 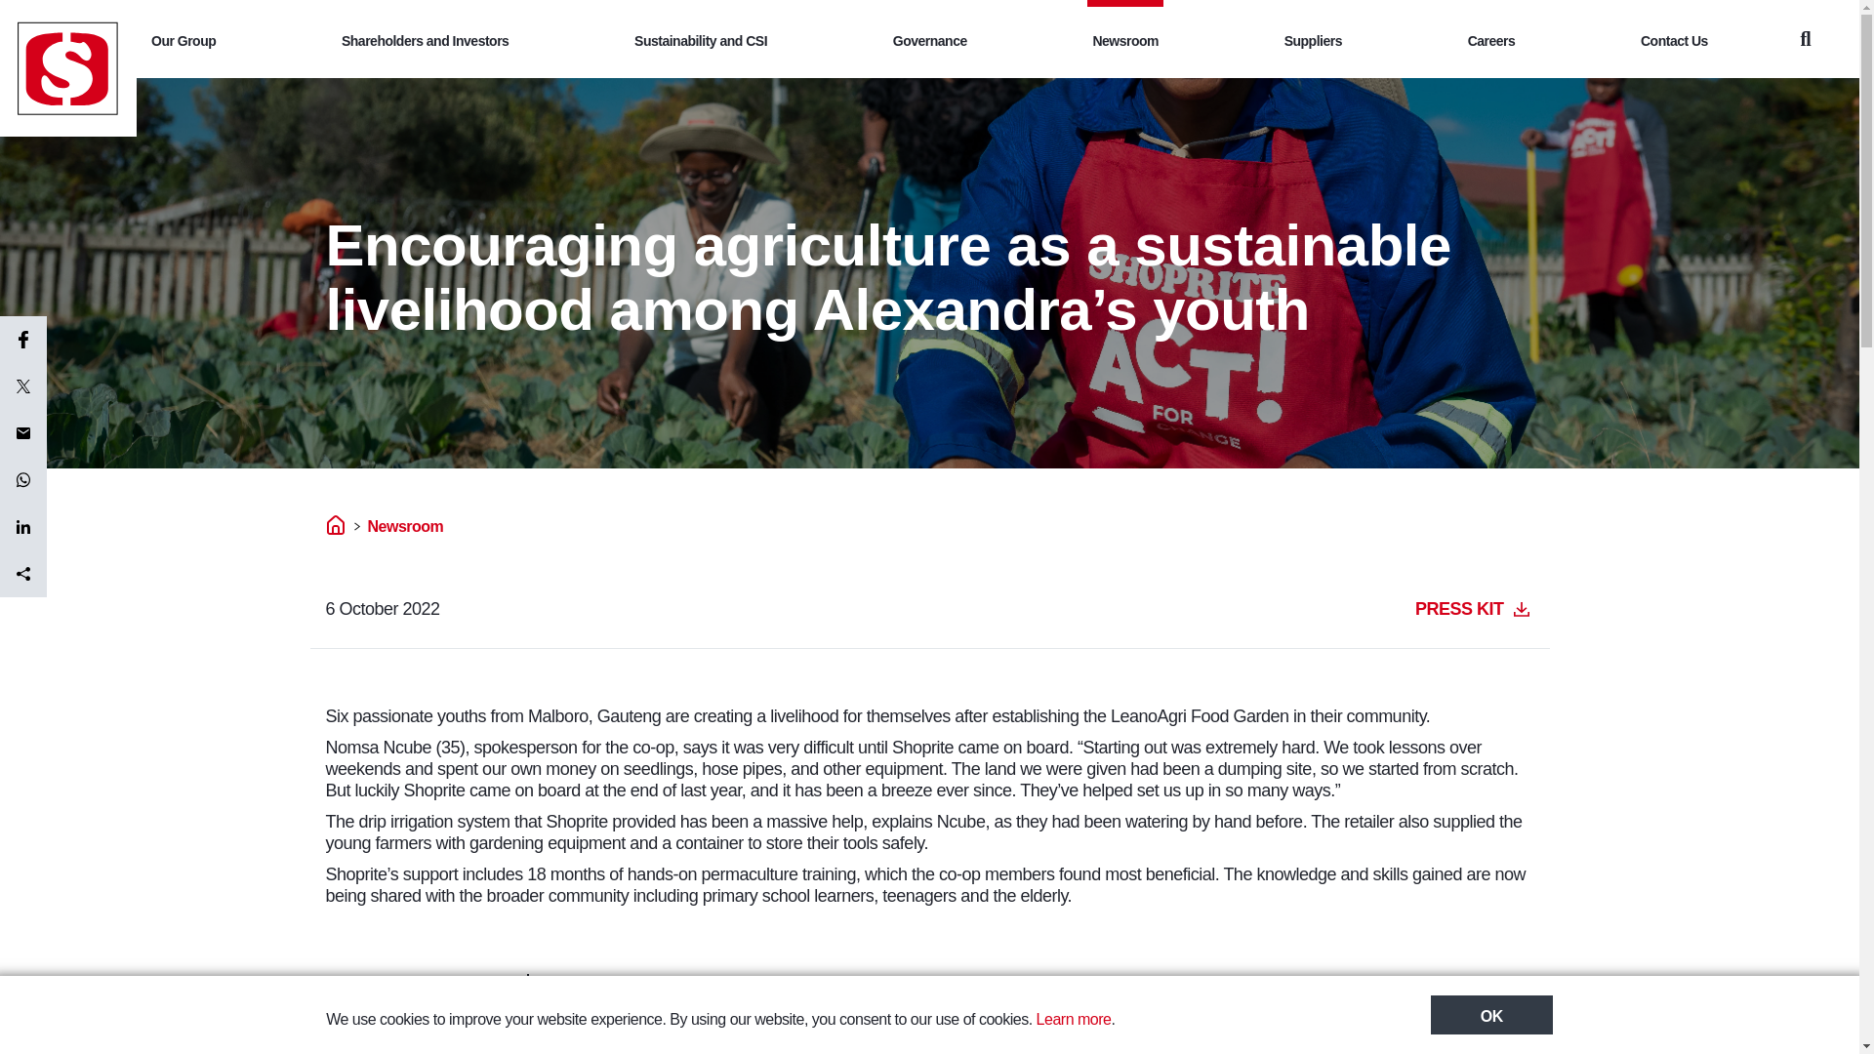 I want to click on Newsroom, so click(x=1124, y=39).